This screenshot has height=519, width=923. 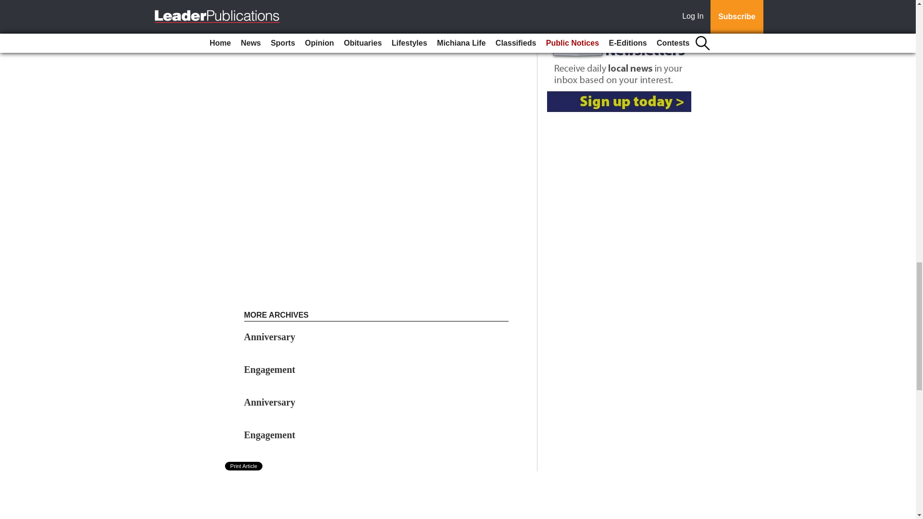 I want to click on Anniversary, so click(x=270, y=336).